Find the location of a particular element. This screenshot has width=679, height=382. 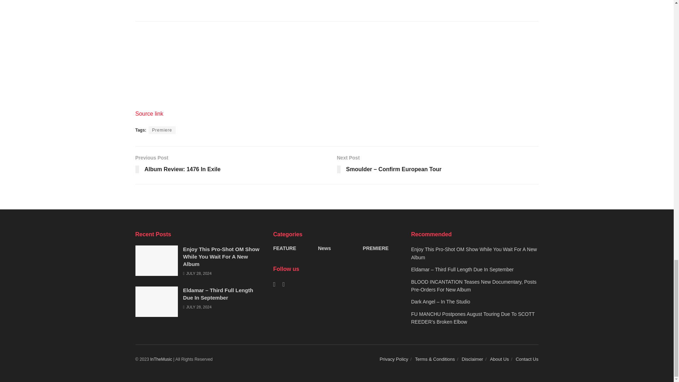

Enjoy This Pro-Shot OM Show While You Wait For A New Album is located at coordinates (324, 248).